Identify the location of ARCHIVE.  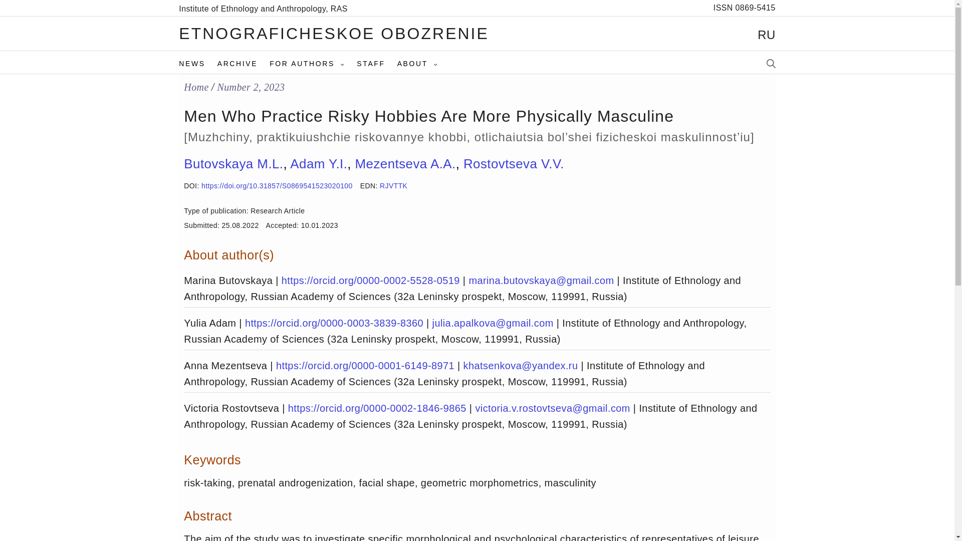
(243, 63).